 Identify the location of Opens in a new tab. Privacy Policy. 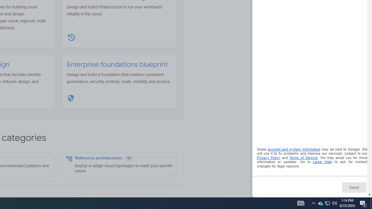
(269, 157).